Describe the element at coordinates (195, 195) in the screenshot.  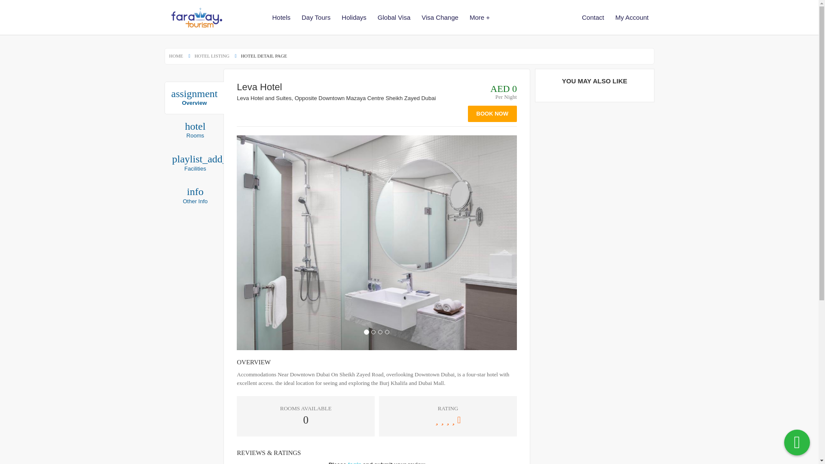
I see `HOTEL LISTING` at that location.